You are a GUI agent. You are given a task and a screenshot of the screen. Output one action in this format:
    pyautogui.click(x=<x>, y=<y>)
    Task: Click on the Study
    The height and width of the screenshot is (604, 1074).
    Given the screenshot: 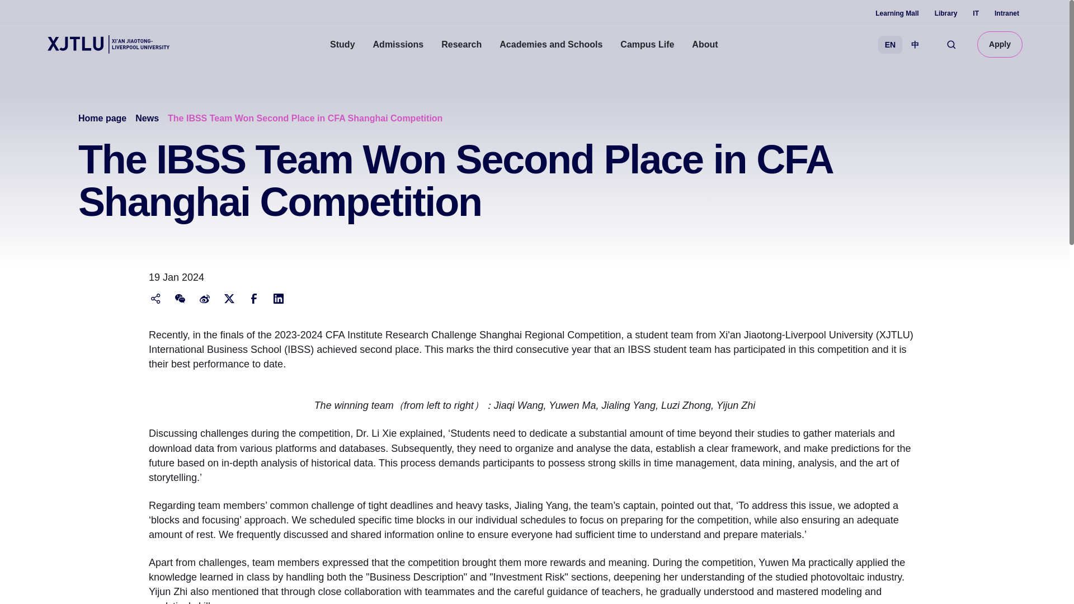 What is the action you would take?
    pyautogui.click(x=342, y=45)
    